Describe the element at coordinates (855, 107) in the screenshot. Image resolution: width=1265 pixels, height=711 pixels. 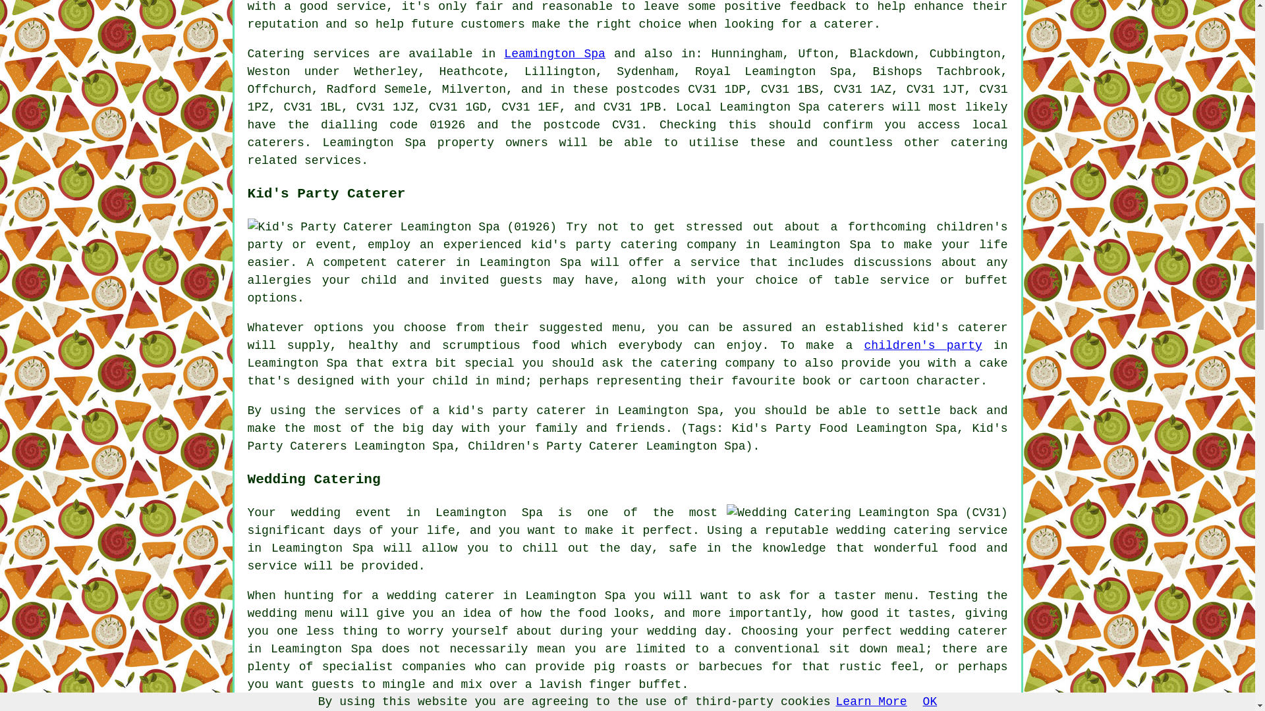
I see `caterers` at that location.